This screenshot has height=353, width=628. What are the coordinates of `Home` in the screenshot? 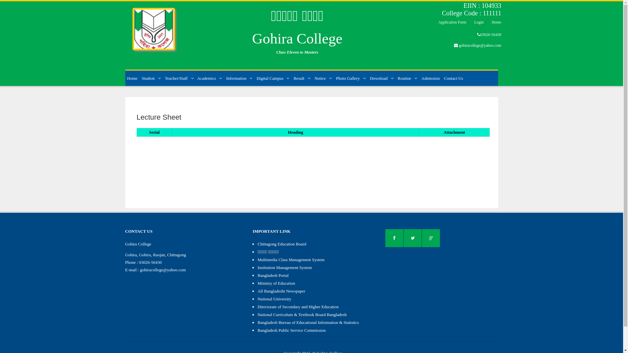 It's located at (154, 25).